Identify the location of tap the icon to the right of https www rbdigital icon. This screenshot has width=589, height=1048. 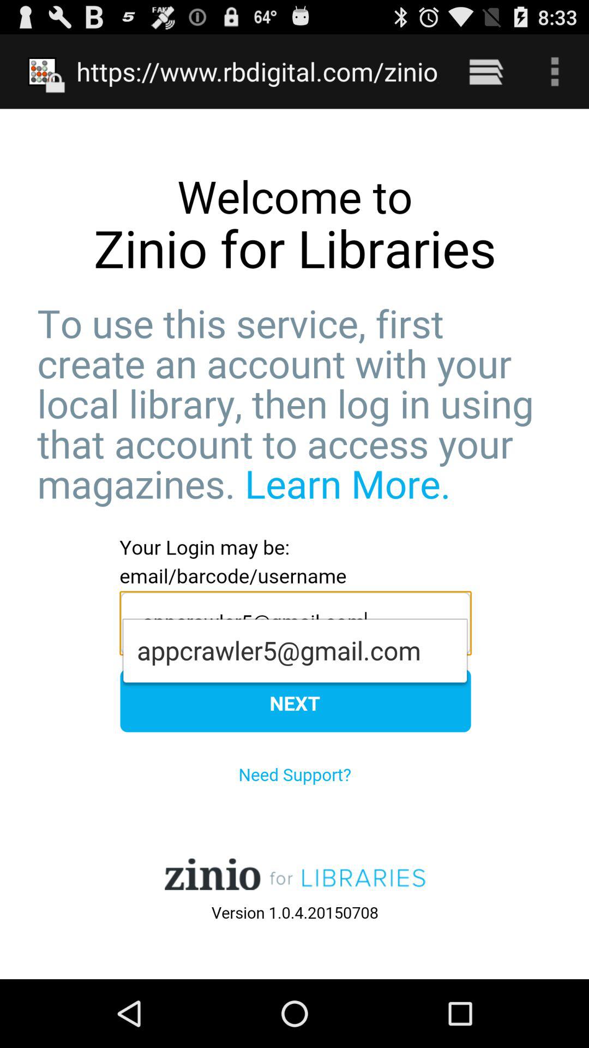
(485, 71).